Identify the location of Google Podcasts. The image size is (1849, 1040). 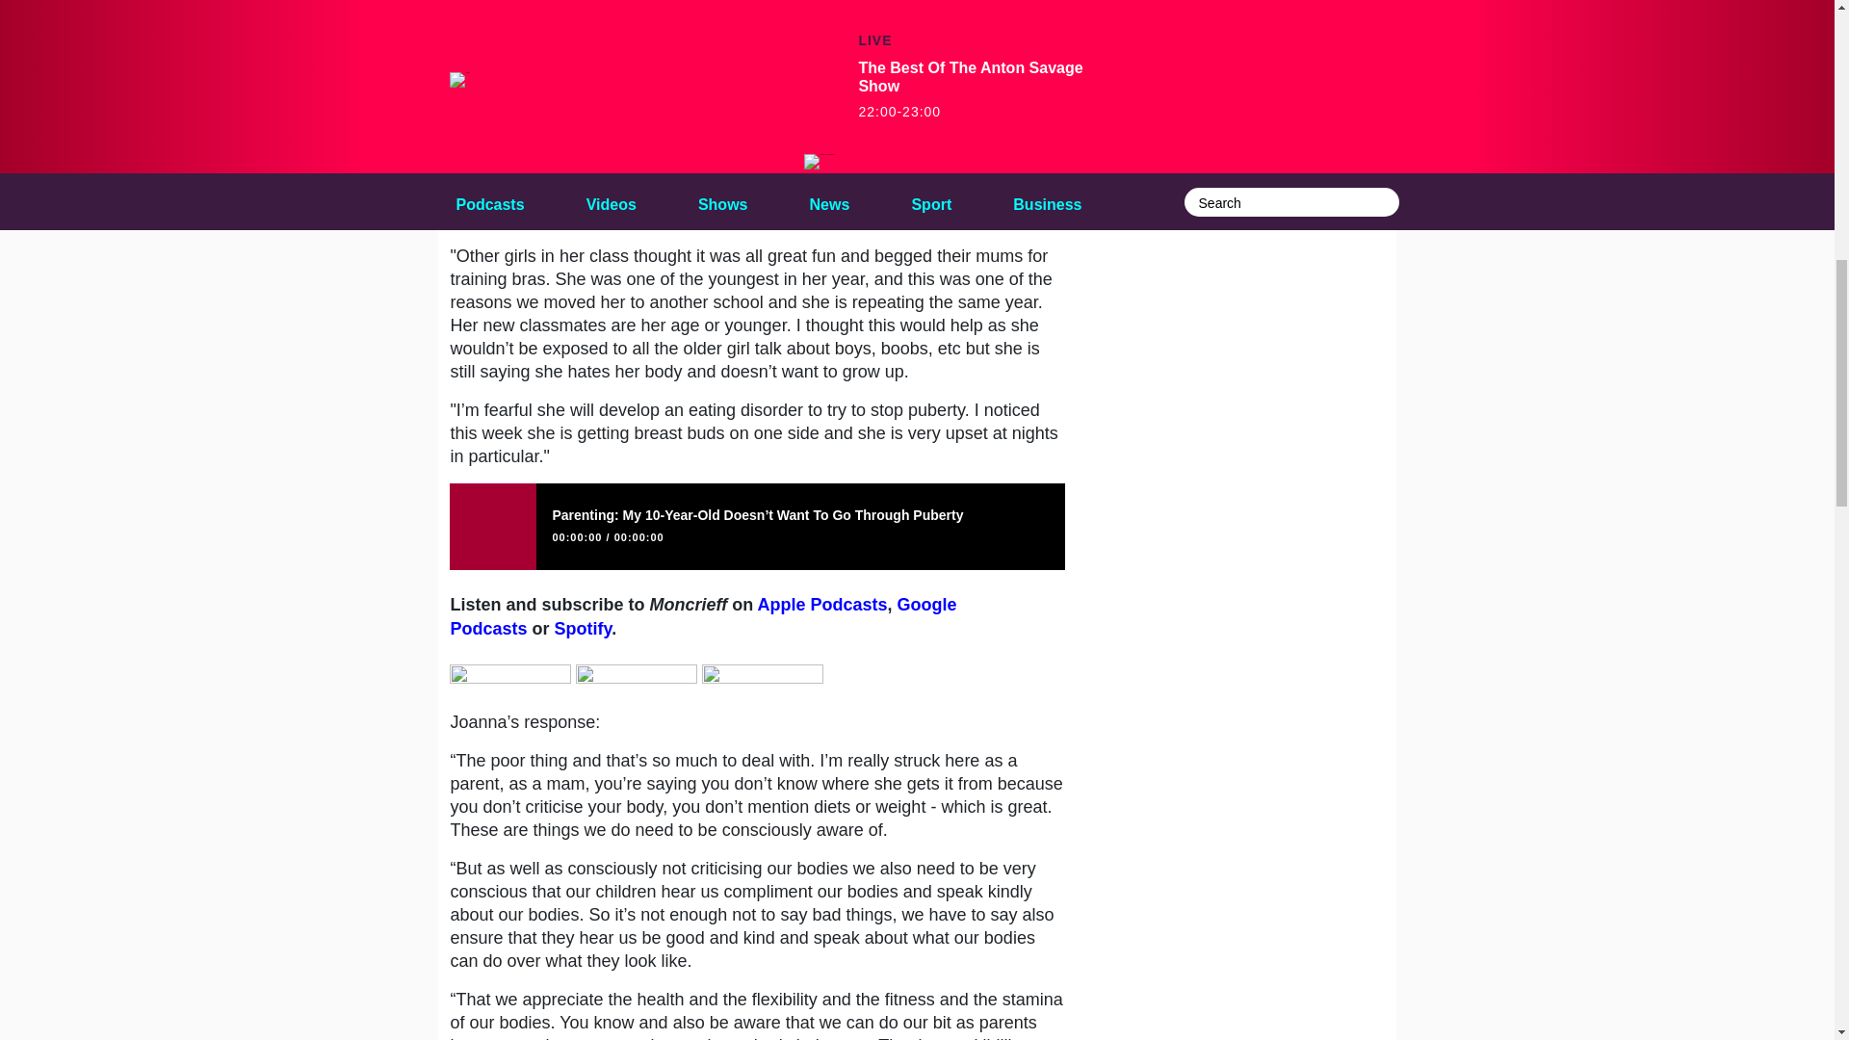
(702, 616).